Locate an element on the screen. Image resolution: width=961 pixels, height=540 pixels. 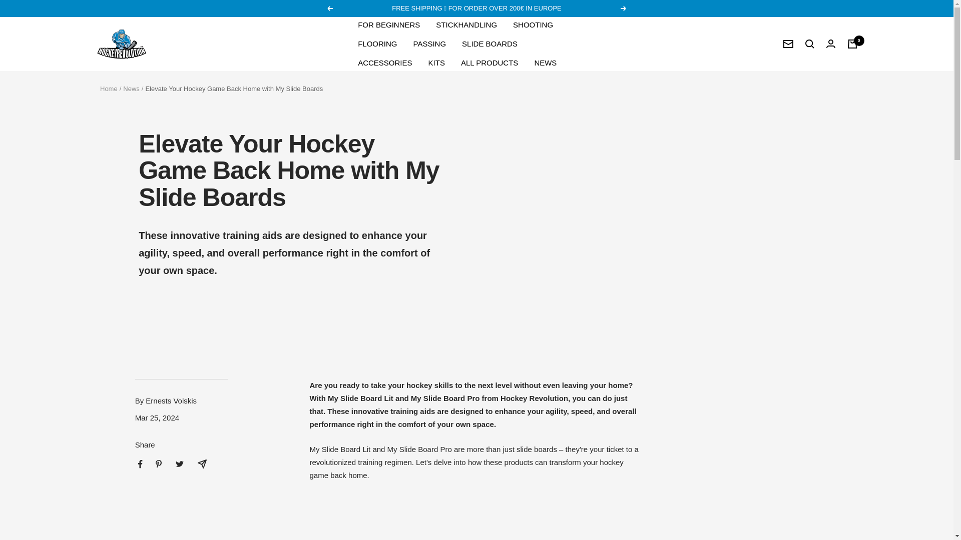
Hockey Revolution is located at coordinates (121, 44).